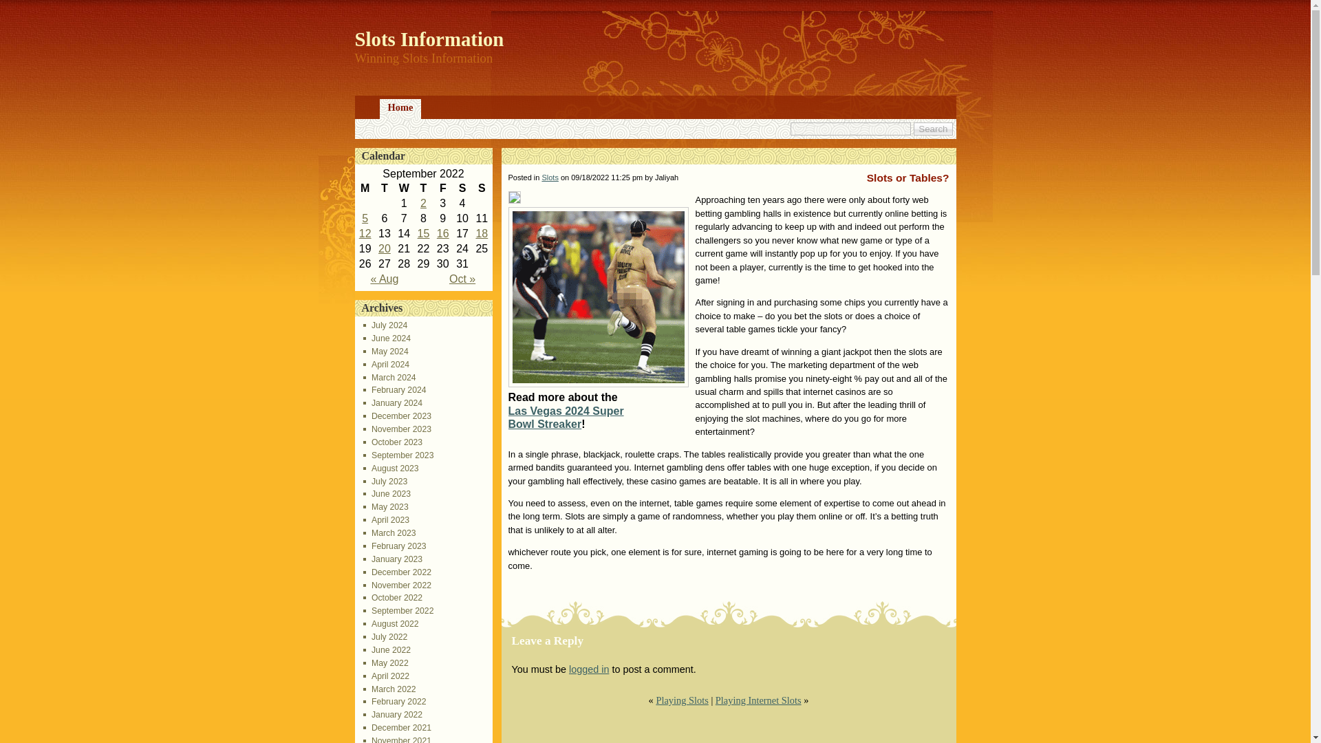 This screenshot has height=743, width=1321. I want to click on 16, so click(443, 233).